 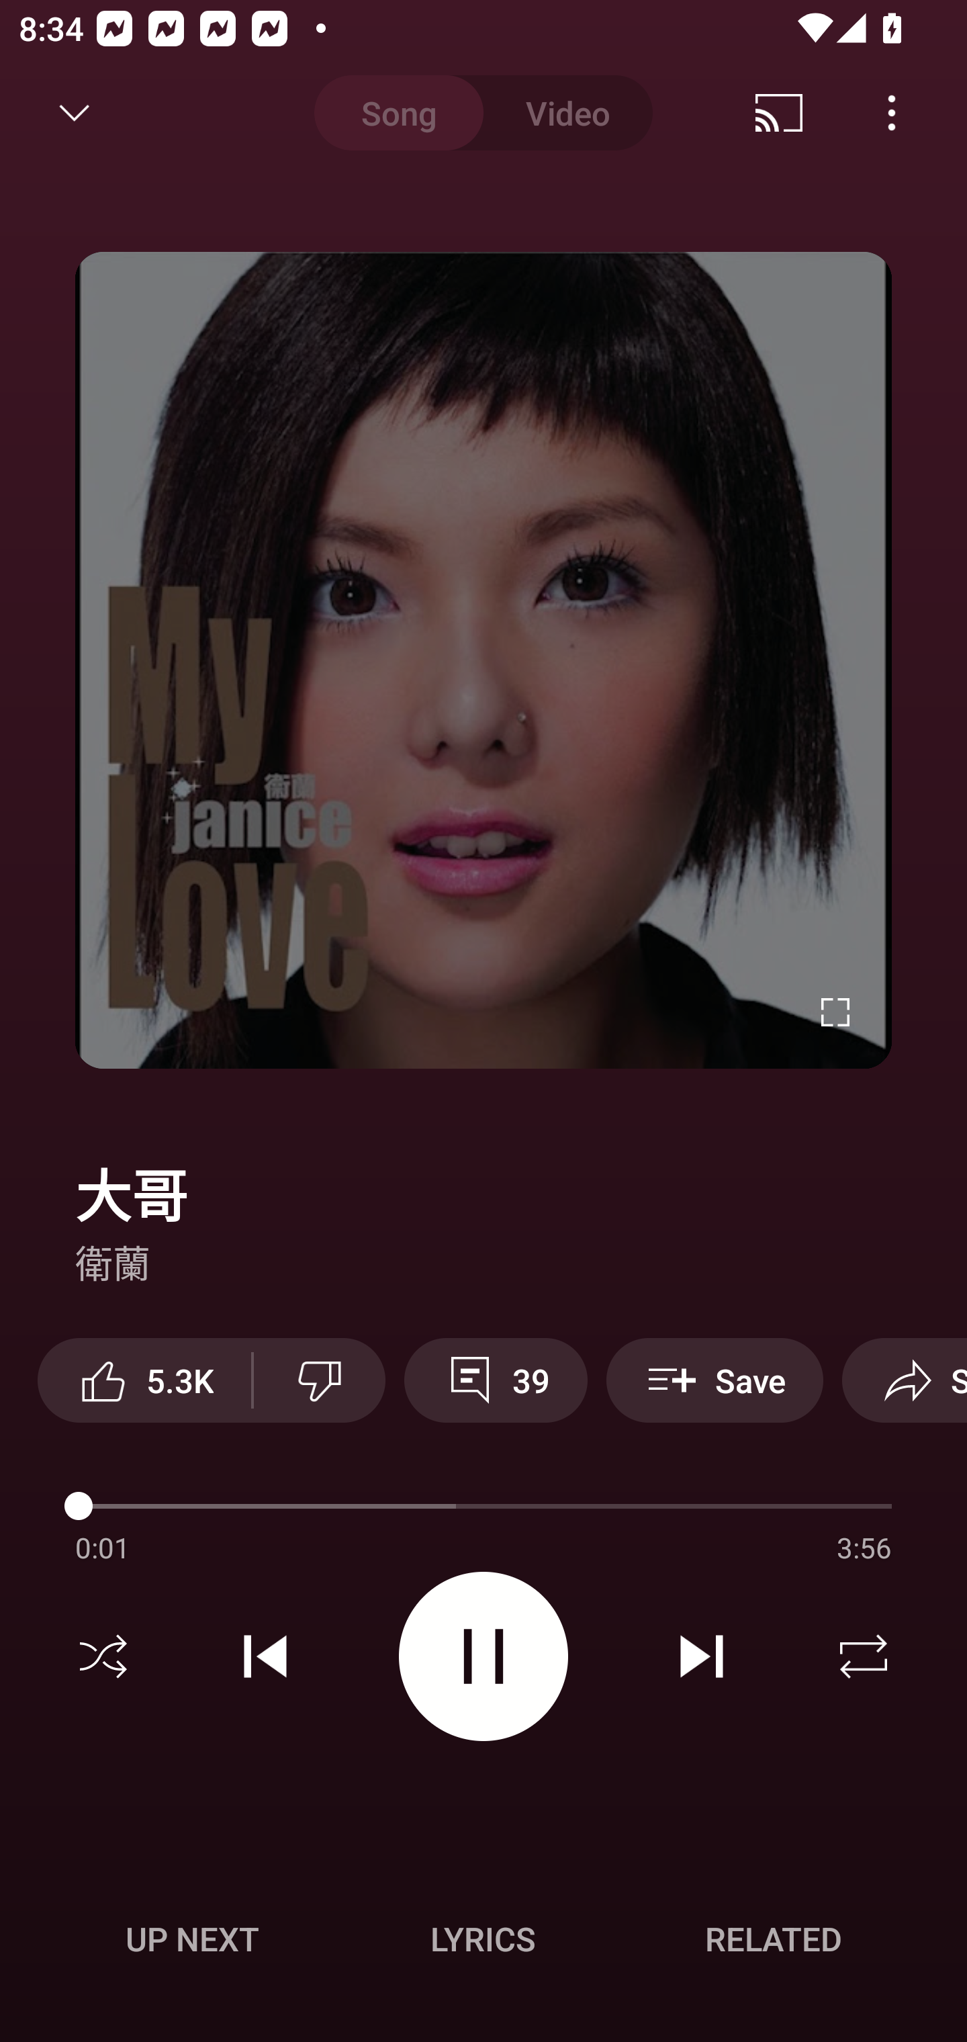 I want to click on Save Save to playlist, so click(x=715, y=1380).